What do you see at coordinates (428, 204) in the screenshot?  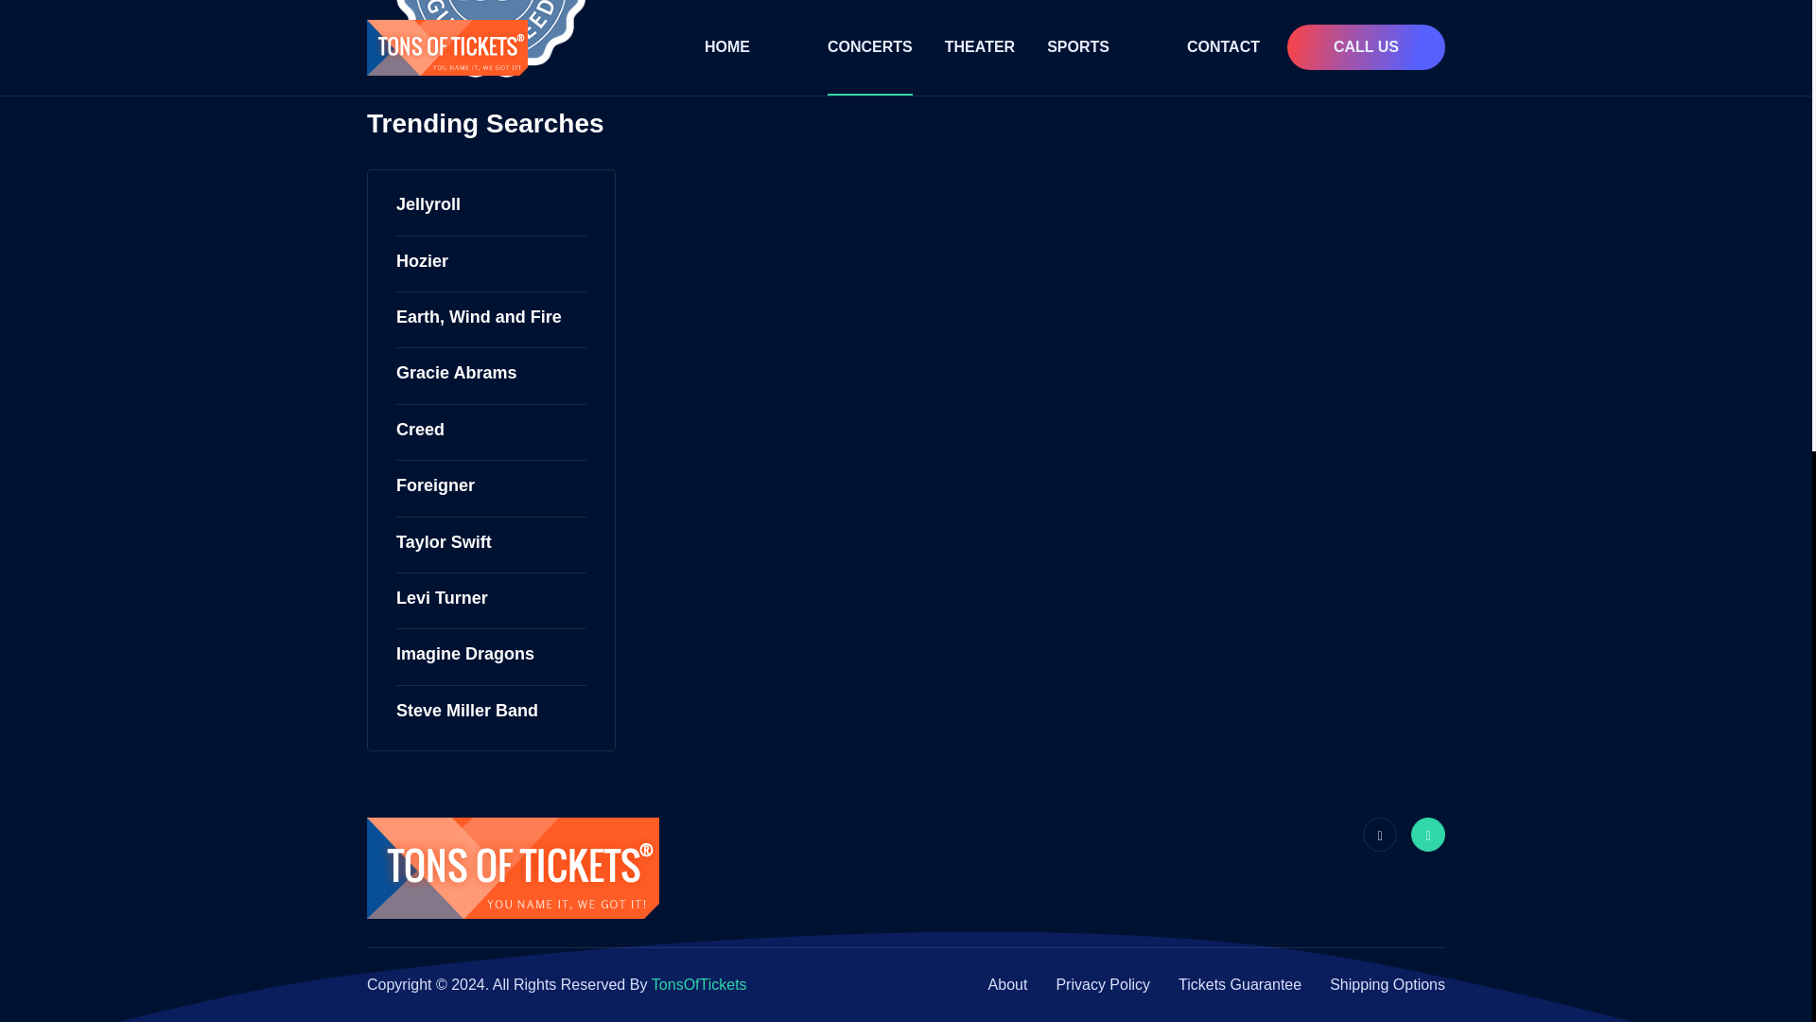 I see `Jellyroll` at bounding box center [428, 204].